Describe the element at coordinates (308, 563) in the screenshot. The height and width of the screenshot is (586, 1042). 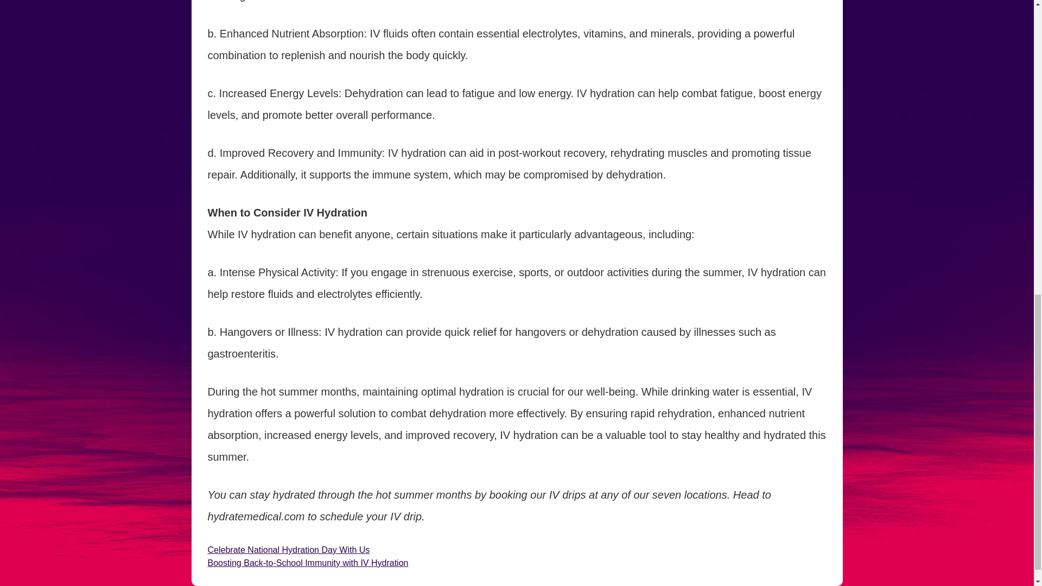
I see `Boosting Back-to-School Immunity with IV Hydration` at that location.